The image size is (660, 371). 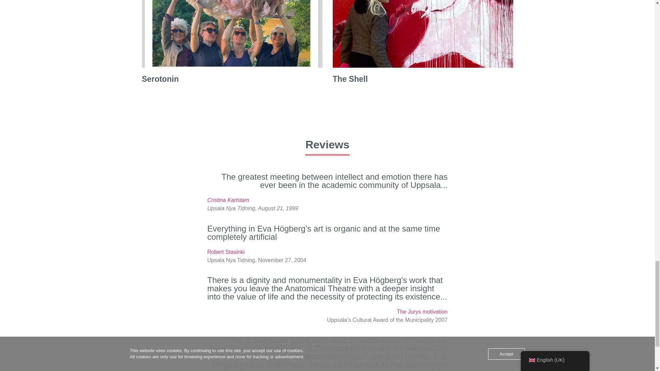 I want to click on The Jurys motivation, so click(x=422, y=311).